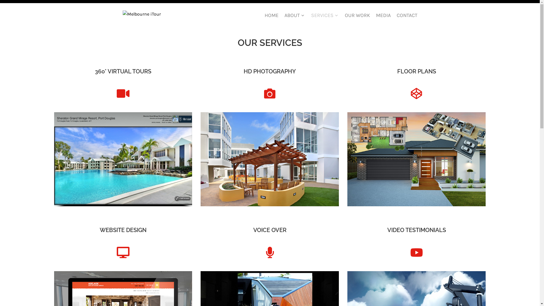 This screenshot has width=544, height=306. I want to click on HOME, so click(269, 16).